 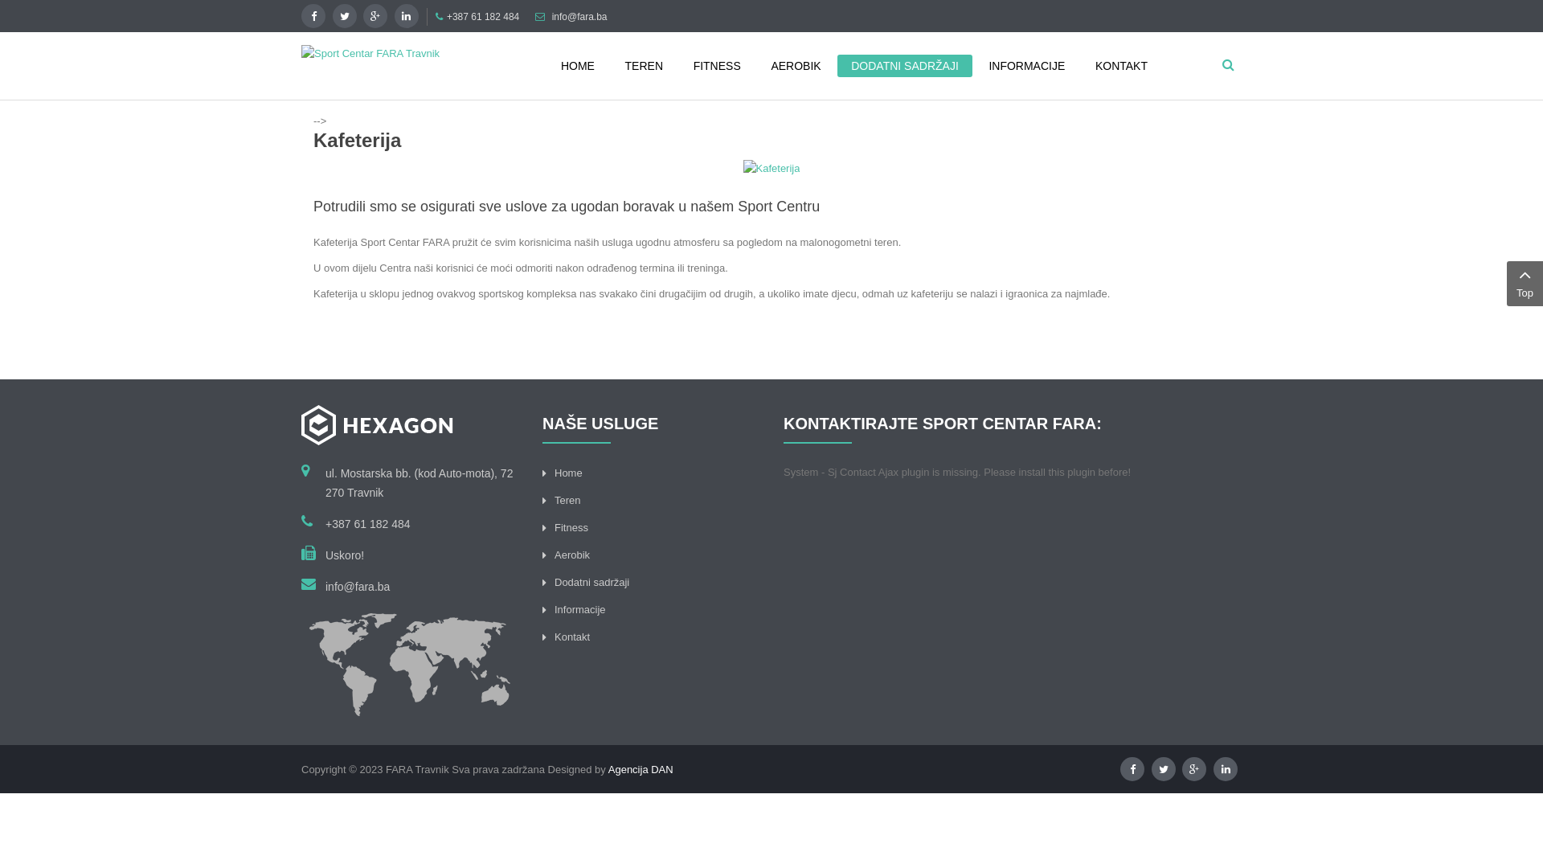 What do you see at coordinates (358, 587) in the screenshot?
I see `info@fara.ba` at bounding box center [358, 587].